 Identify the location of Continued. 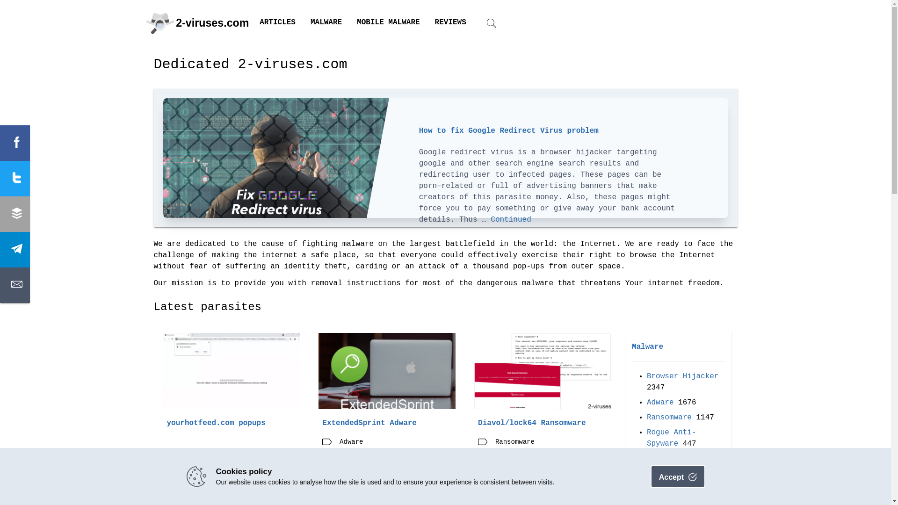
(511, 220).